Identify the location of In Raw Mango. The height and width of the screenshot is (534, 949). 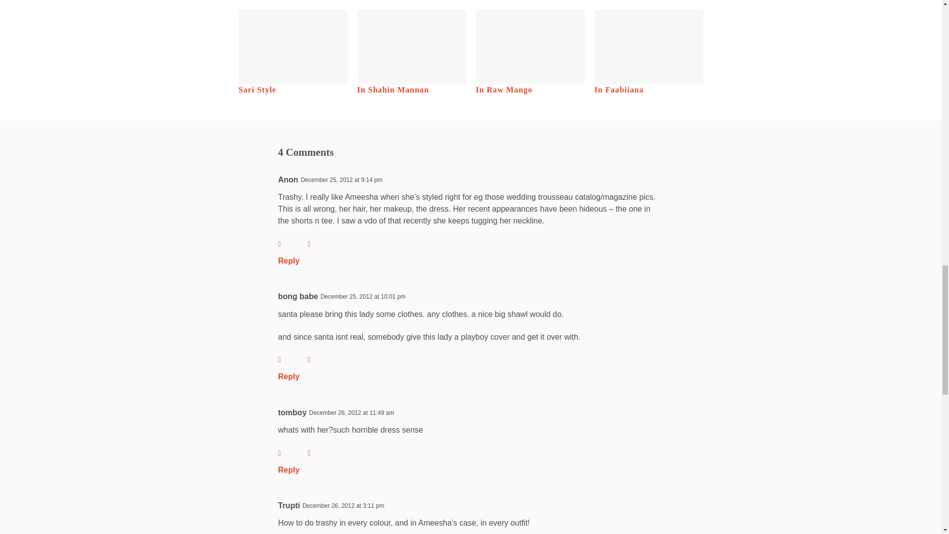
(530, 52).